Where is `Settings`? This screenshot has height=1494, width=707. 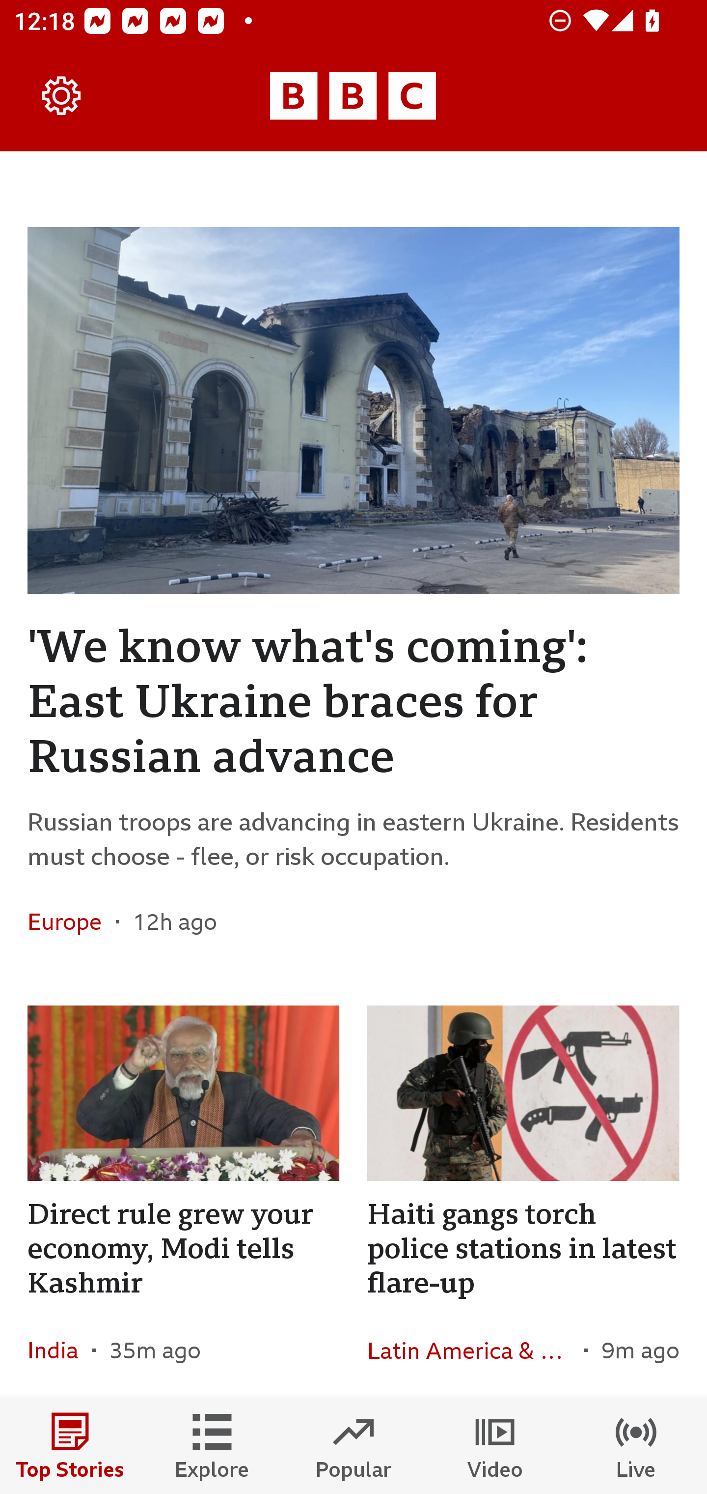
Settings is located at coordinates (62, 96).